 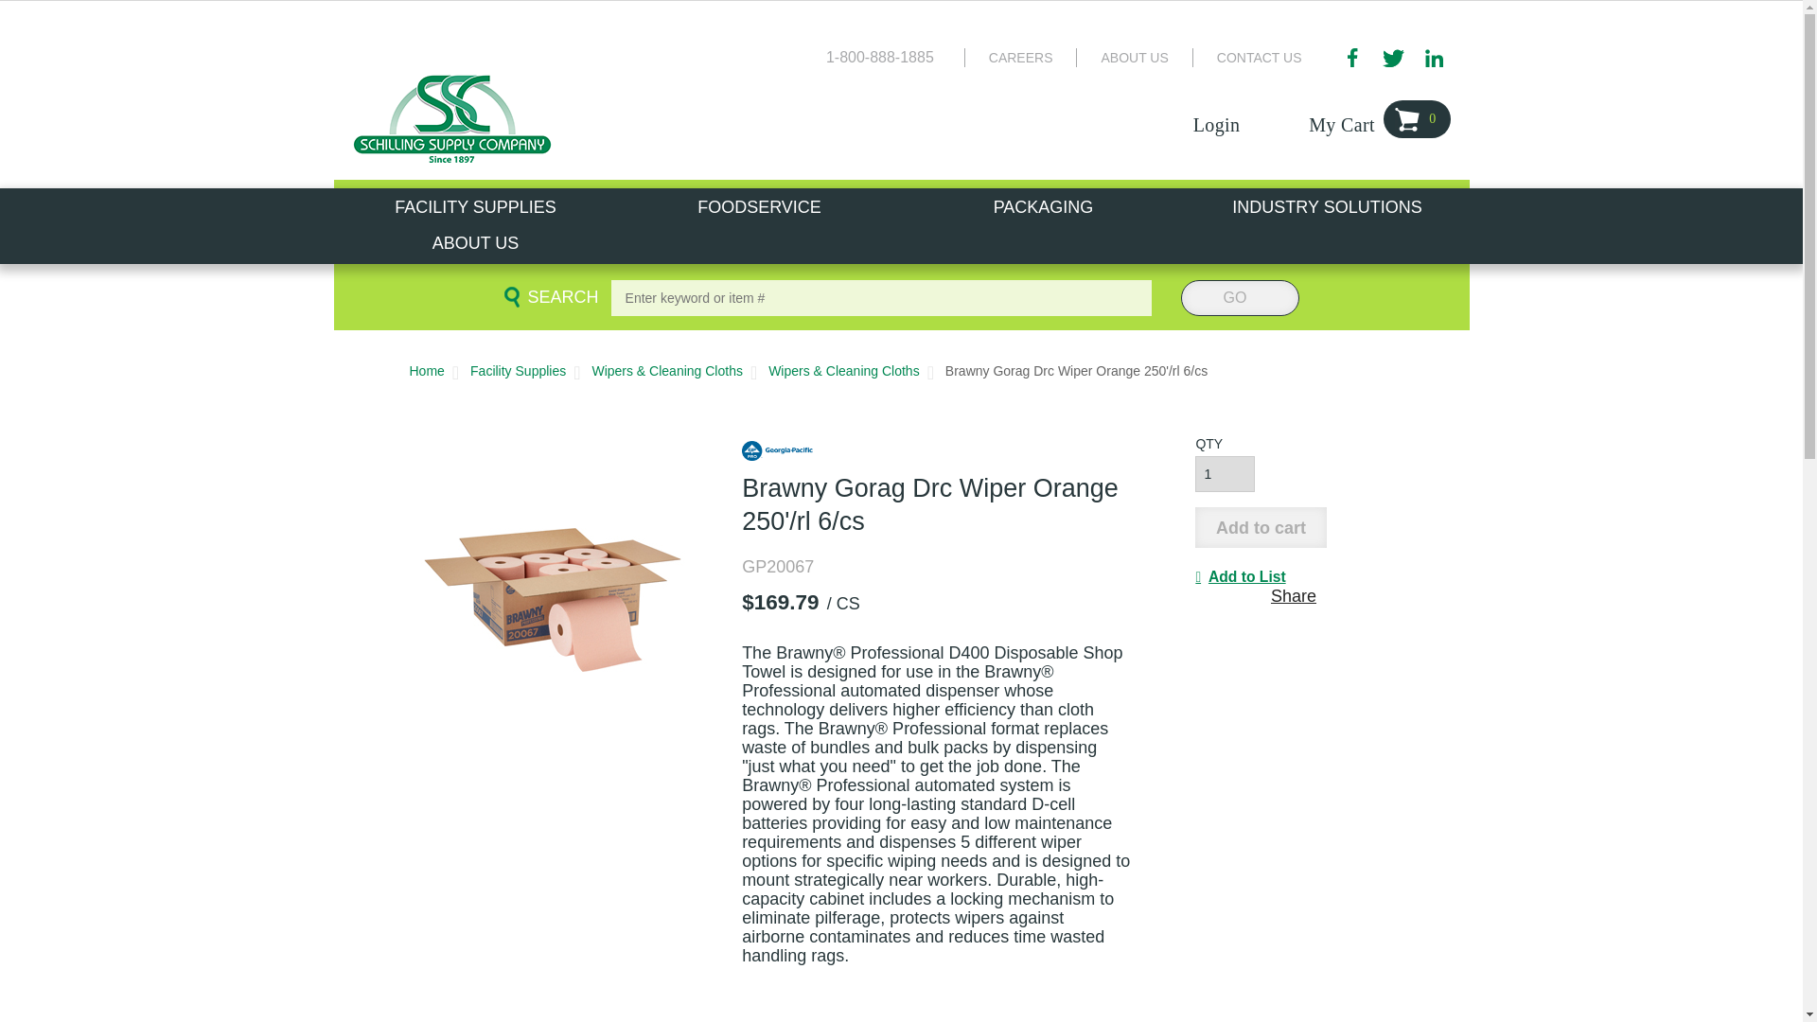 I want to click on My Cart 0, so click(x=1379, y=115).